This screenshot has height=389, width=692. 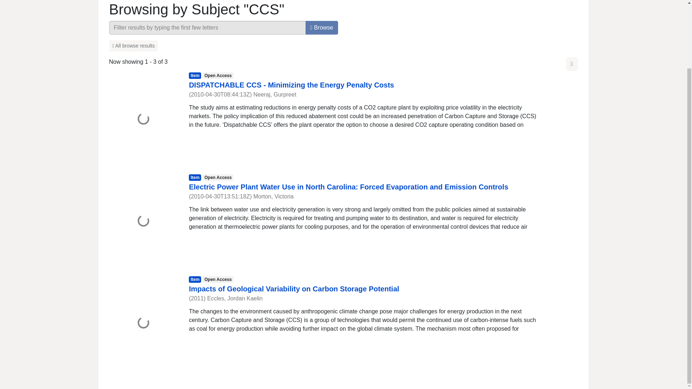 What do you see at coordinates (291, 85) in the screenshot?
I see `DISPATCHABLE CCS - Minimizing the Energy Penalty Costs` at bounding box center [291, 85].